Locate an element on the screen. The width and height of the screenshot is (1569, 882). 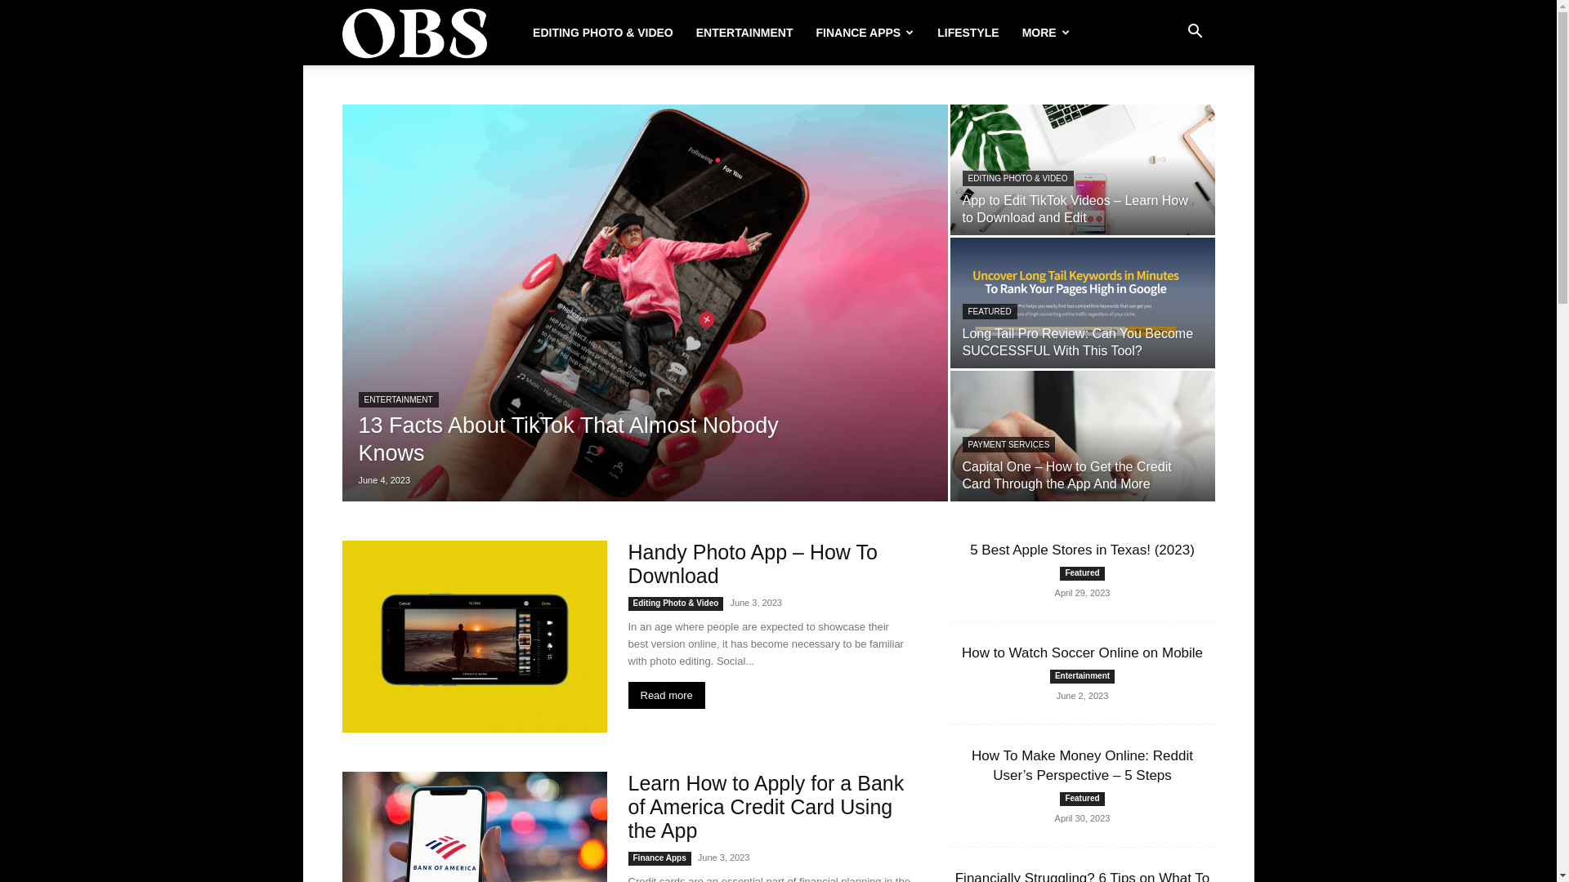
PAYMENT SERVICES is located at coordinates (1009, 444).